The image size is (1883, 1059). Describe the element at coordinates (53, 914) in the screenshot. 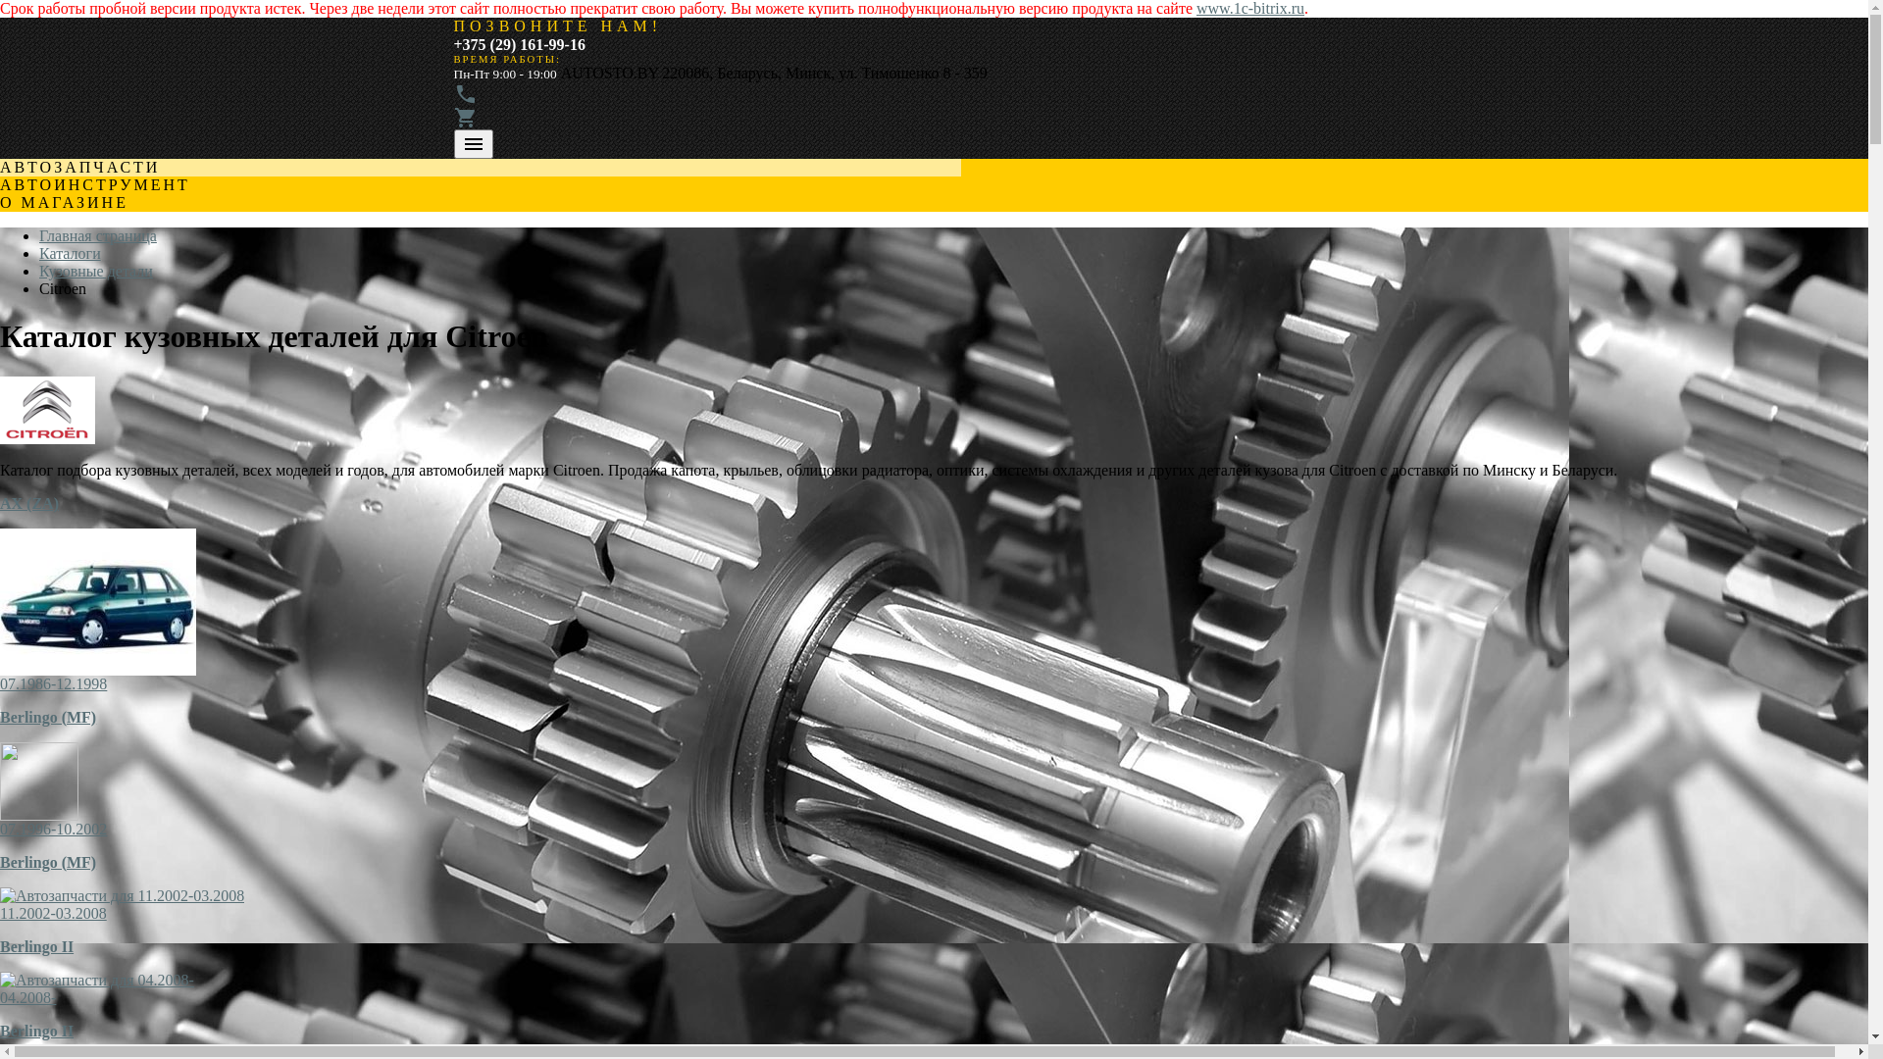

I see `11.2002-03.2008` at that location.